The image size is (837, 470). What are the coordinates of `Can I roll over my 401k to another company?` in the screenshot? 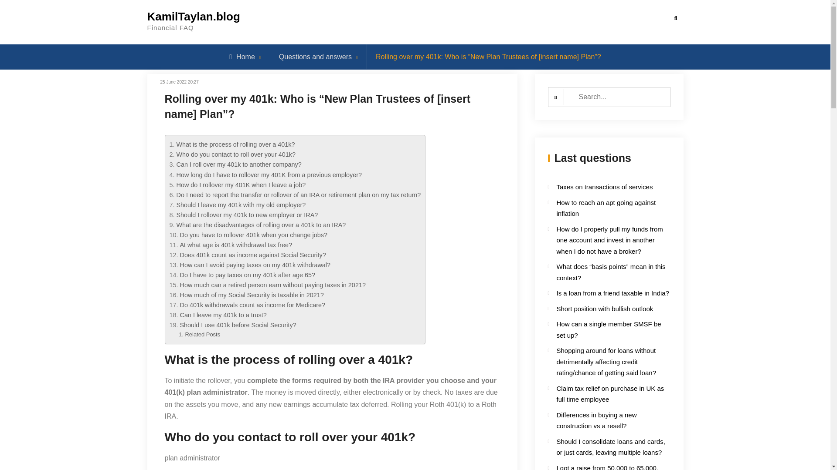 It's located at (238, 164).